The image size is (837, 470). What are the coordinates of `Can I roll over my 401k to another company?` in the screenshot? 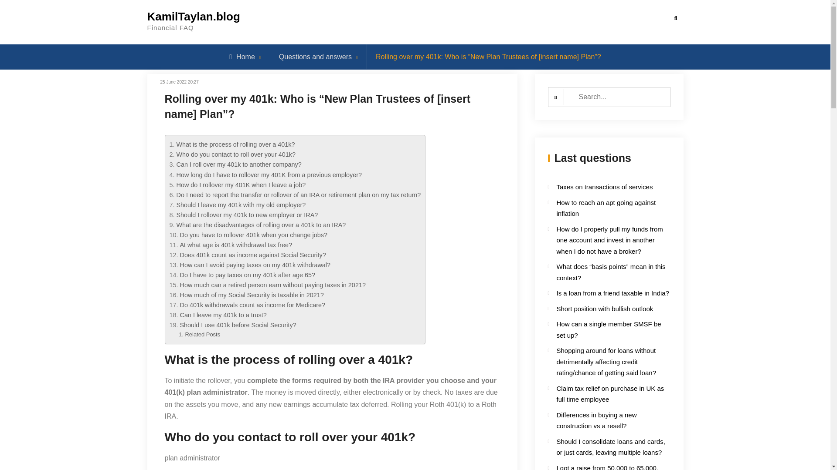 It's located at (238, 164).